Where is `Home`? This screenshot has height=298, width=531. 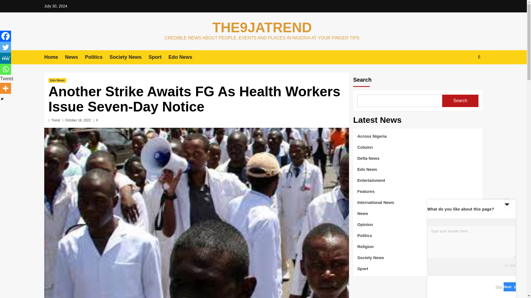 Home is located at coordinates (54, 57).